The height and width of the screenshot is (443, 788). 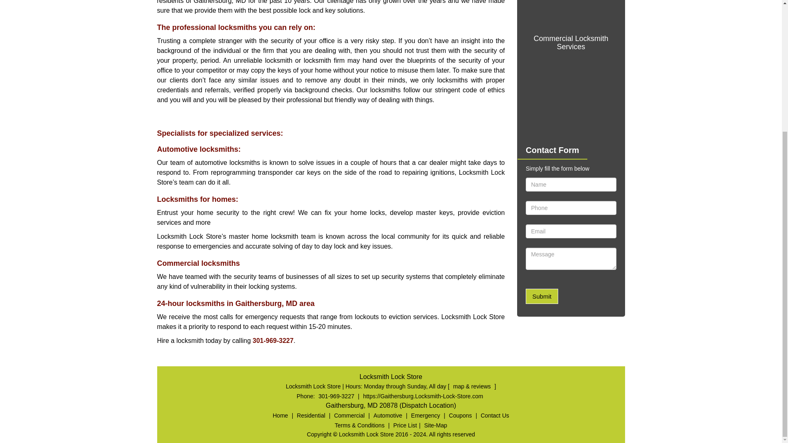 What do you see at coordinates (570, 258) in the screenshot?
I see `Message Field require` at bounding box center [570, 258].